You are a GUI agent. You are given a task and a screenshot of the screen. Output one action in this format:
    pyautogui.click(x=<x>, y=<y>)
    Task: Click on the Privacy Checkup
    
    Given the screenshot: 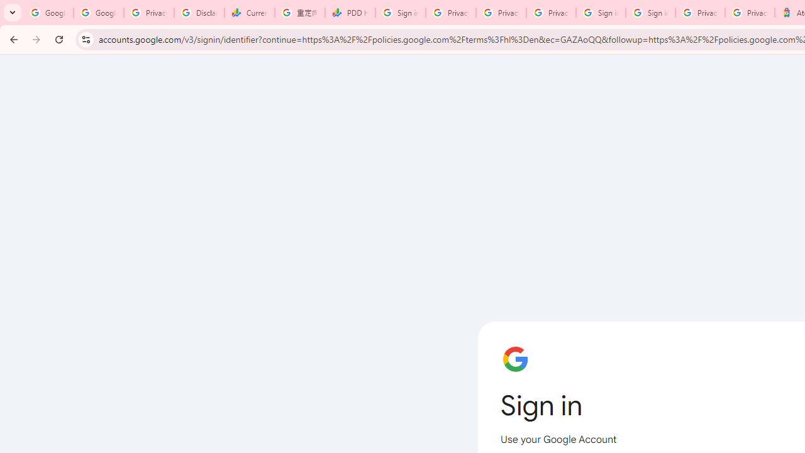 What is the action you would take?
    pyautogui.click(x=501, y=13)
    